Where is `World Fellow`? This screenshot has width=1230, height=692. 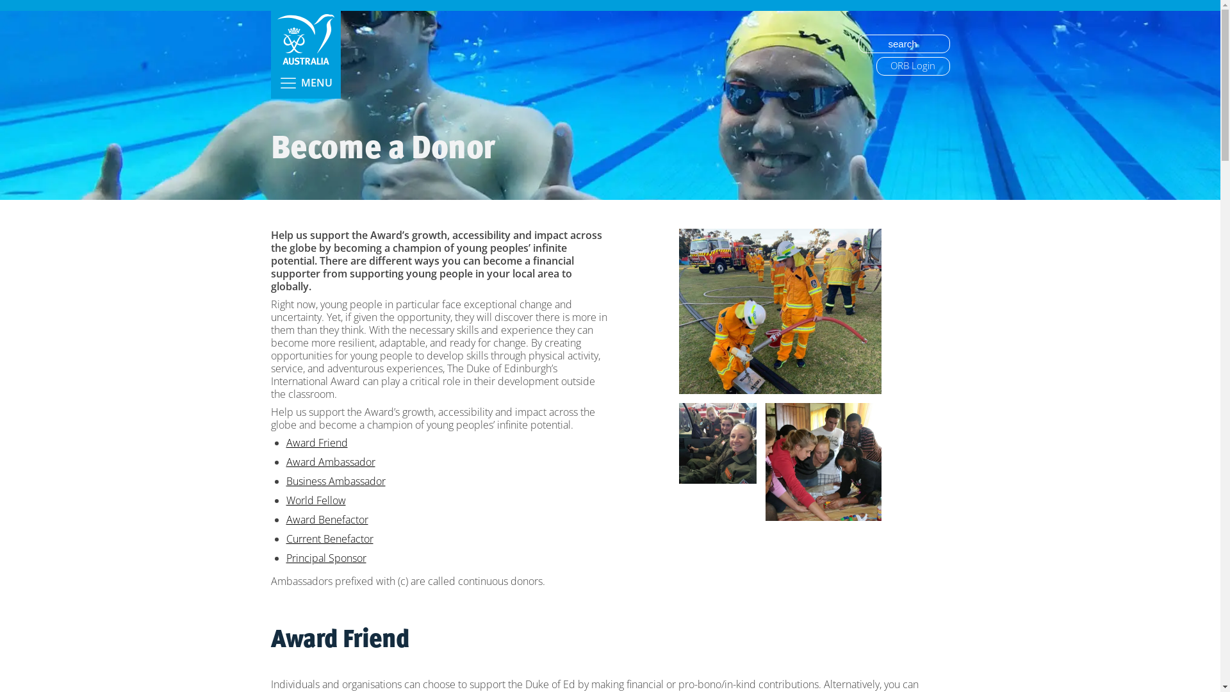
World Fellow is located at coordinates (315, 500).